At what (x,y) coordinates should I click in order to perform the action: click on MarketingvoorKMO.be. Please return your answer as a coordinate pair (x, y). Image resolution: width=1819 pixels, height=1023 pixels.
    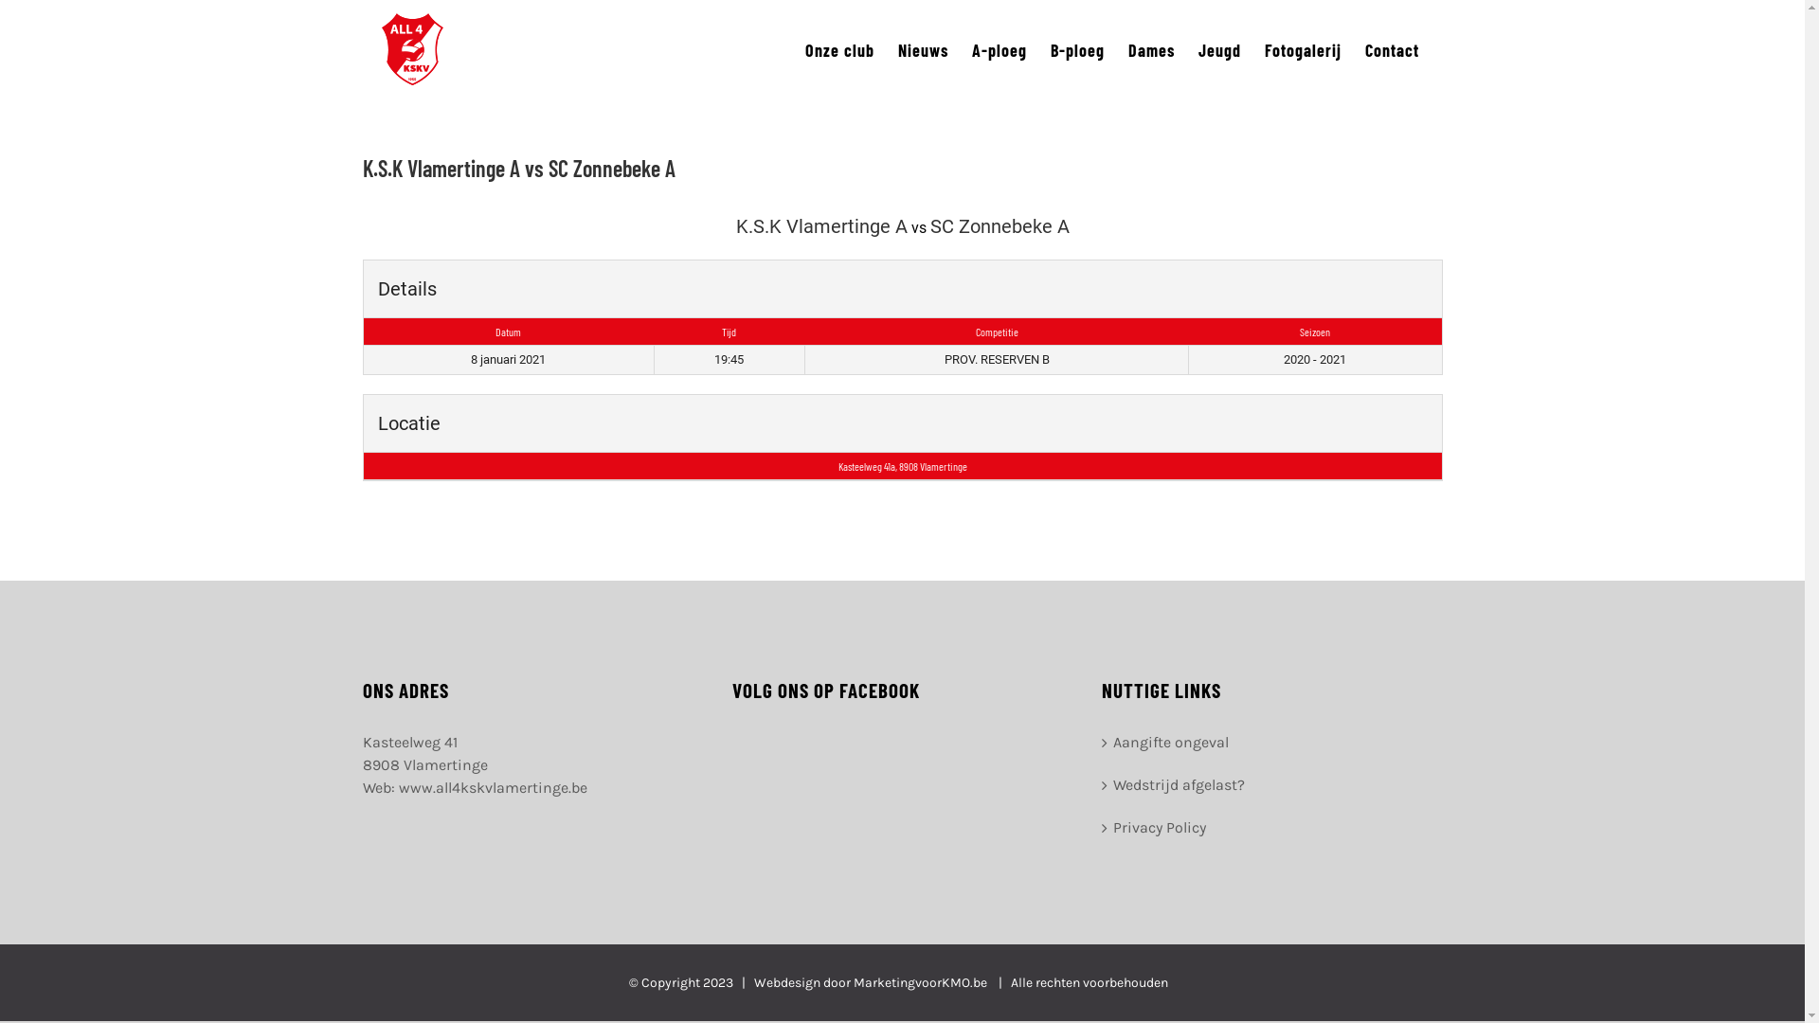
    Looking at the image, I should click on (919, 983).